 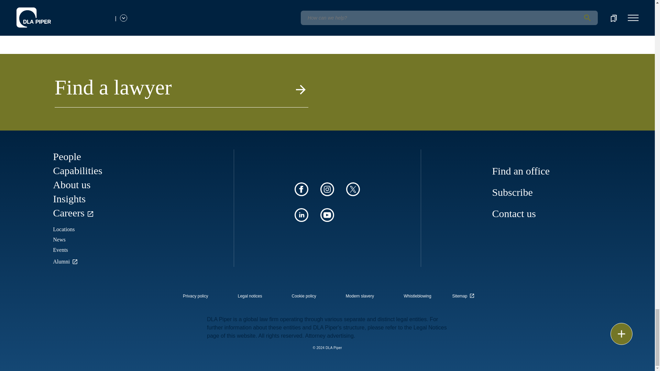 What do you see at coordinates (304, 296) in the screenshot?
I see `internal` at bounding box center [304, 296].